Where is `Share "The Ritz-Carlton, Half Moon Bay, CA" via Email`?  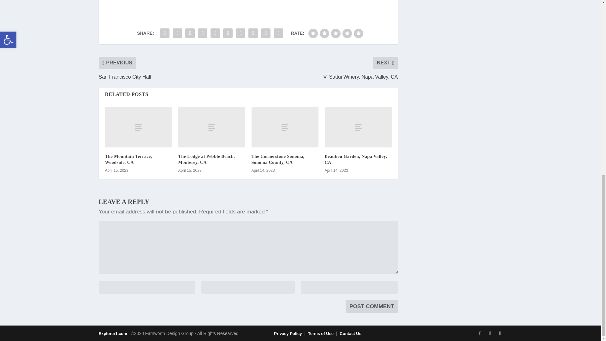 Share "The Ritz-Carlton, Half Moon Bay, CA" via Email is located at coordinates (266, 33).